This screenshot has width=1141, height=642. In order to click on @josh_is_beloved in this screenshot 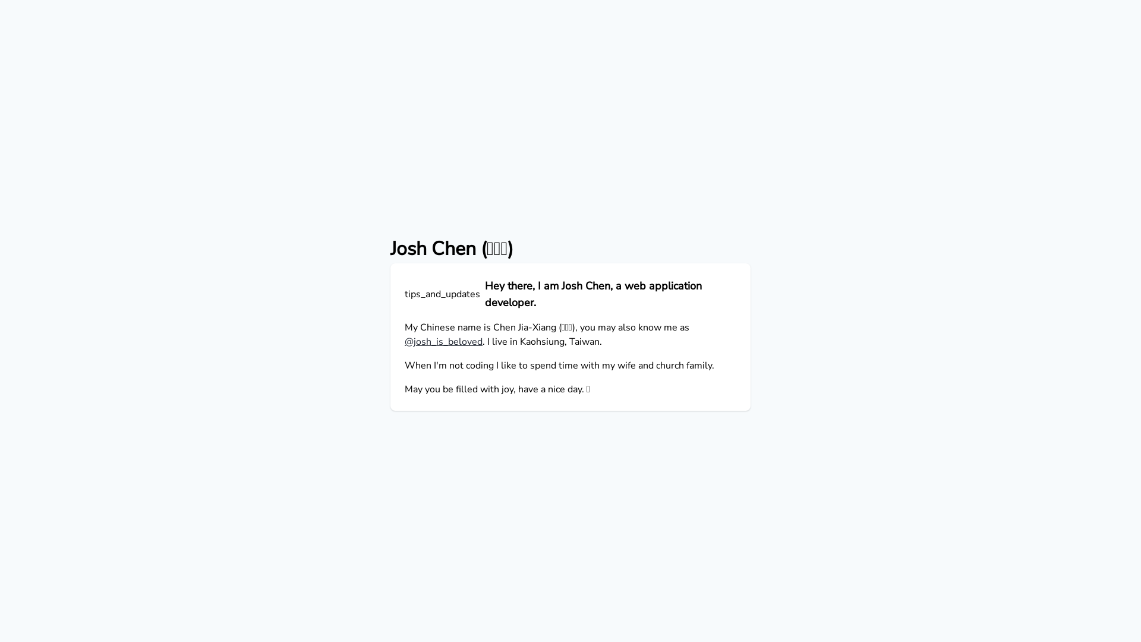, I will do `click(443, 342)`.